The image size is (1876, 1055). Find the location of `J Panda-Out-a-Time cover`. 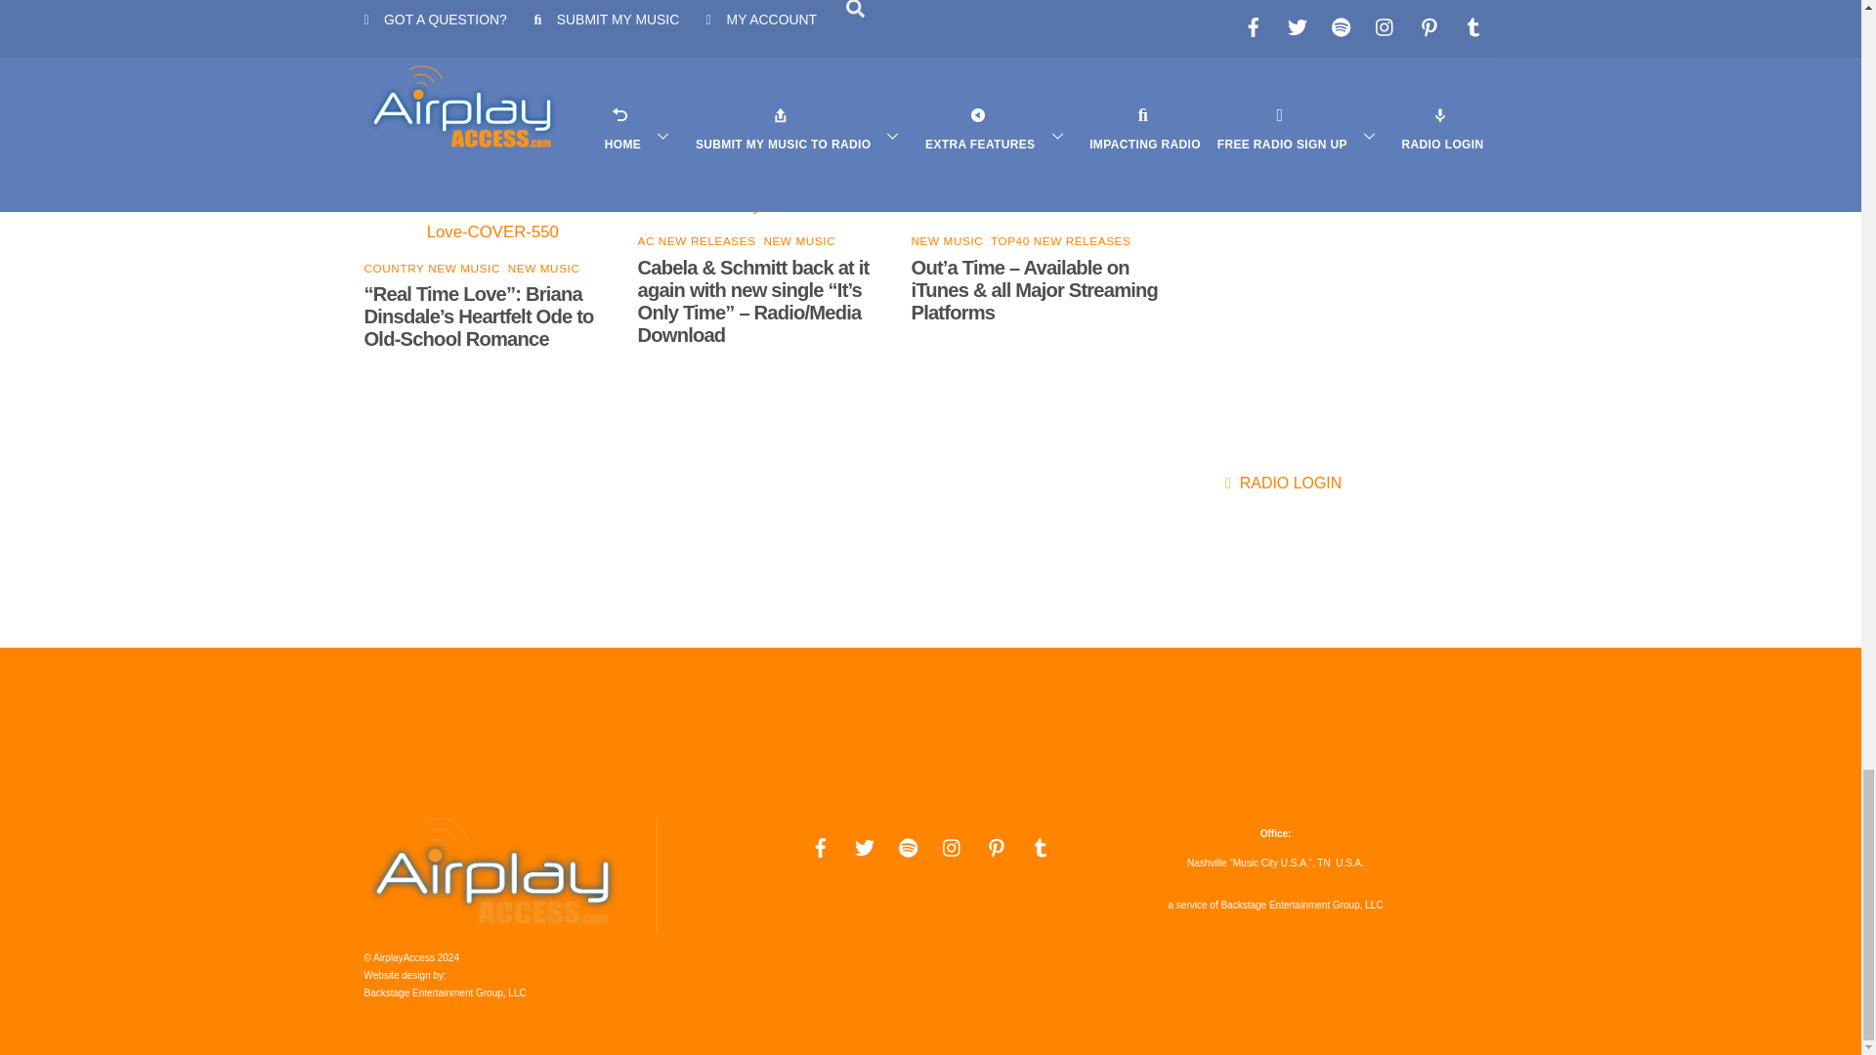

J Panda-Out-a-Time cover is located at coordinates (1040, 205).